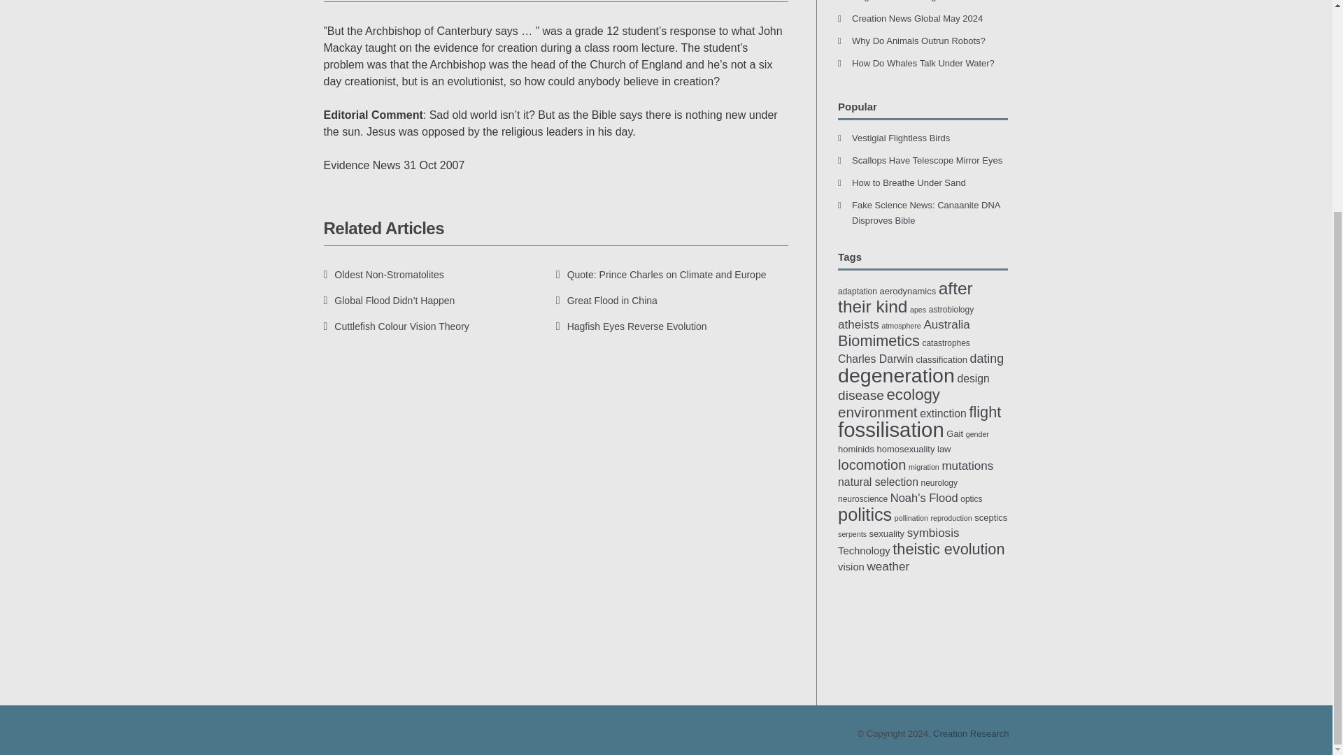 The width and height of the screenshot is (1343, 755). What do you see at coordinates (879, 341) in the screenshot?
I see `Biomimetics` at bounding box center [879, 341].